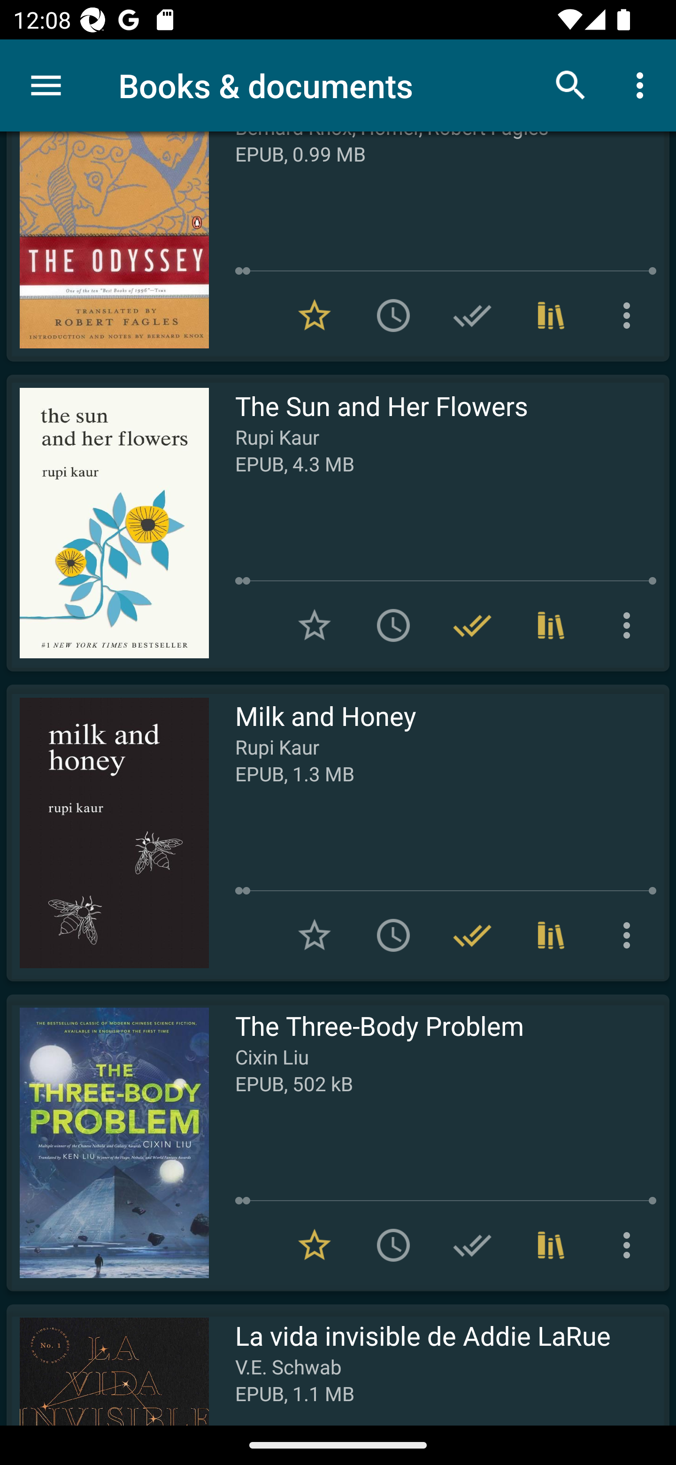 The height and width of the screenshot is (1465, 676). Describe the element at coordinates (108, 833) in the screenshot. I see `Read Milk and Honey` at that location.